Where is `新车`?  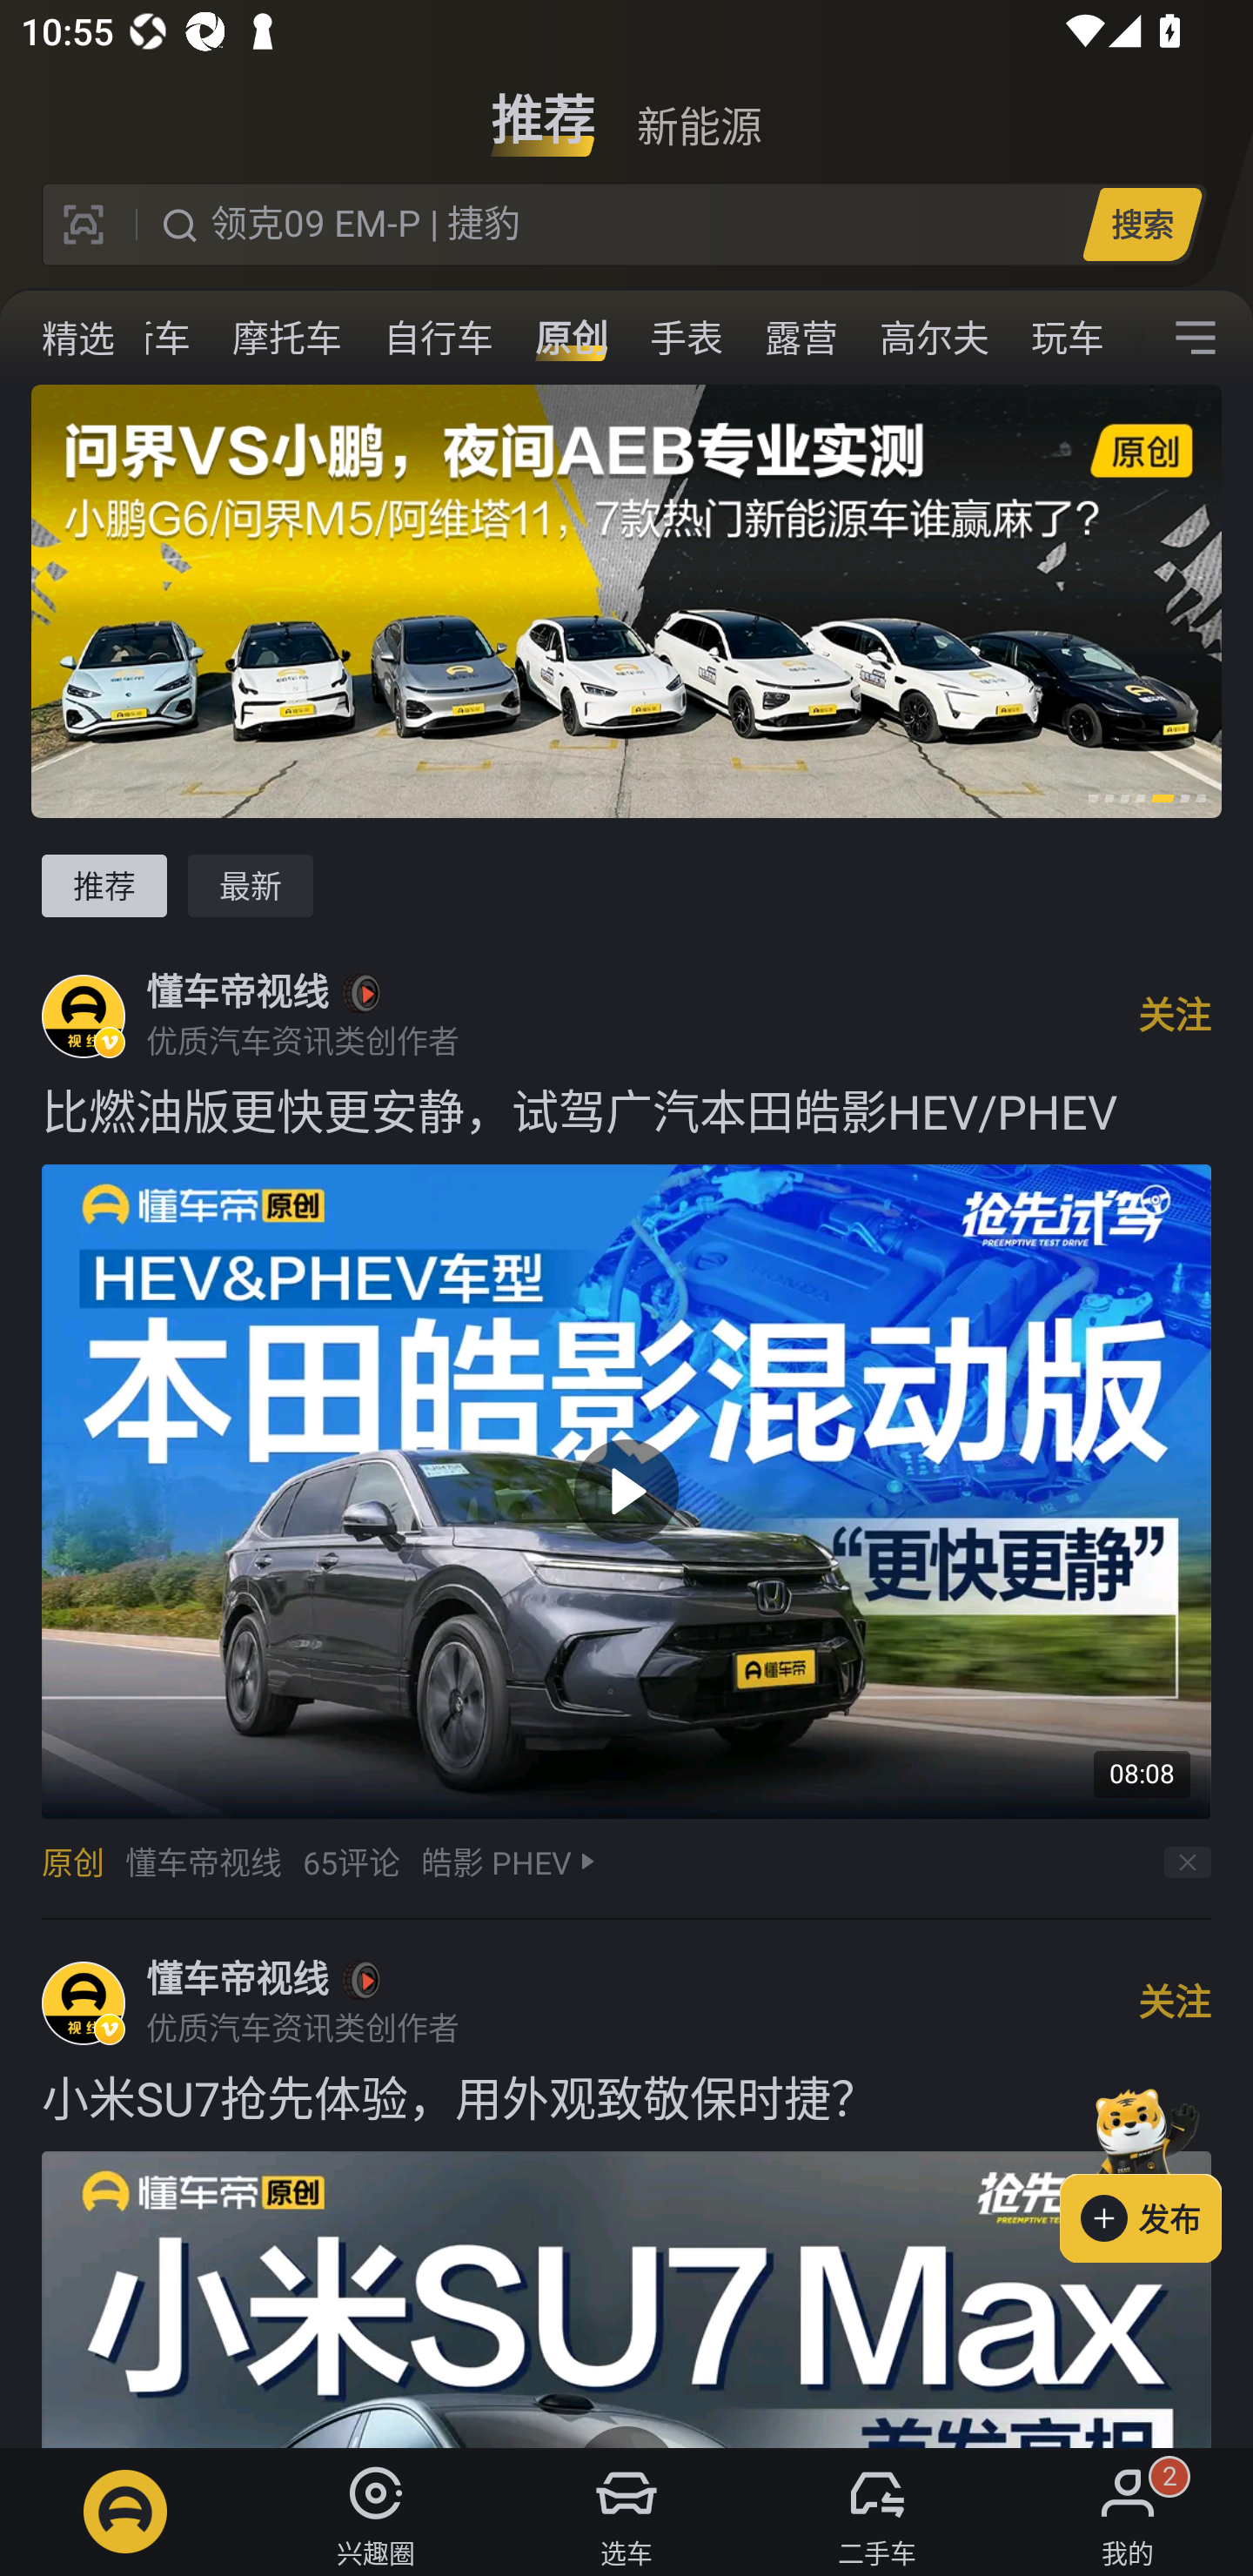
新车 is located at coordinates (153, 338).